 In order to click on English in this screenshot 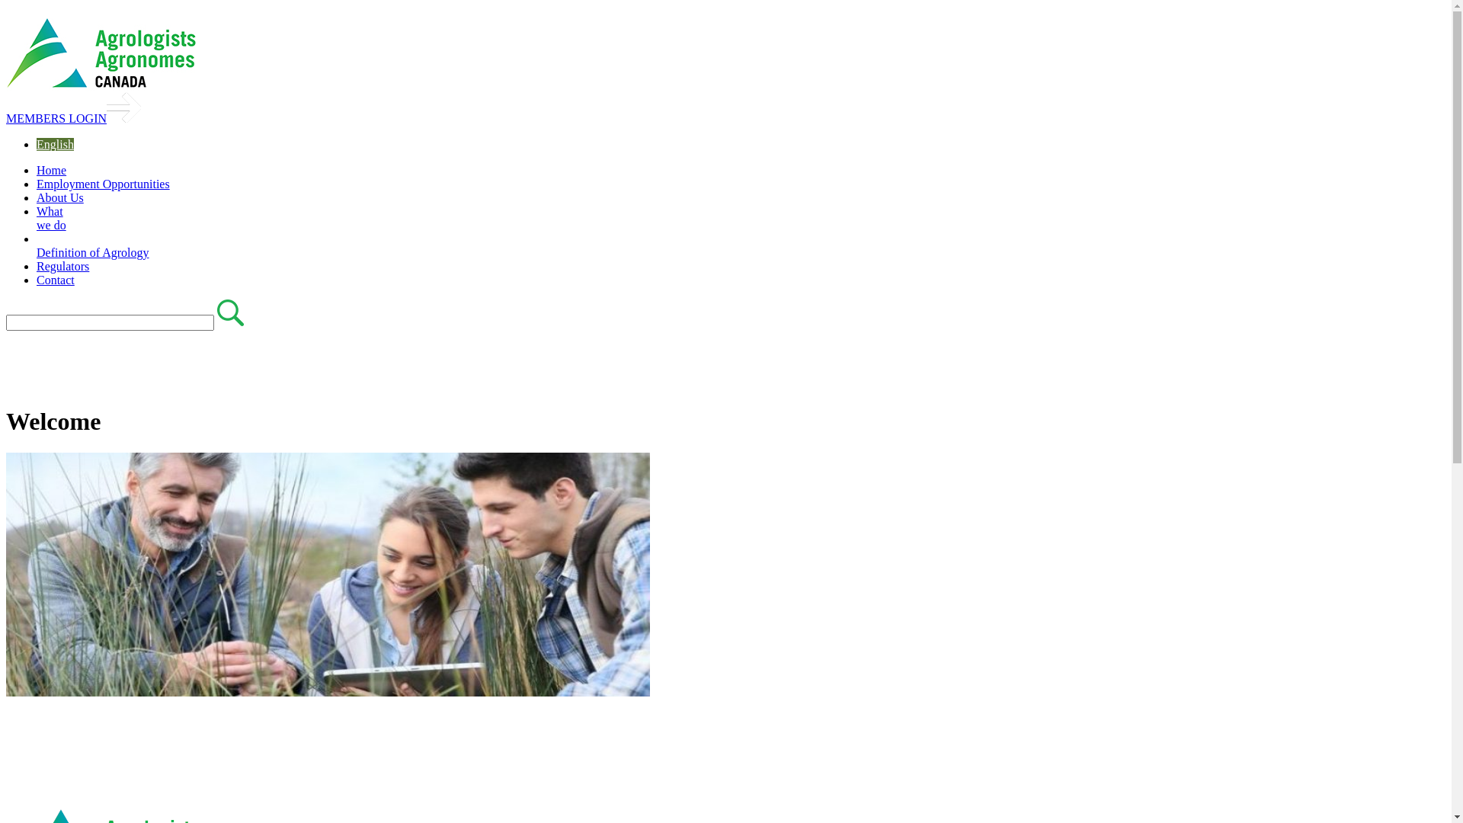, I will do `click(55, 145)`.